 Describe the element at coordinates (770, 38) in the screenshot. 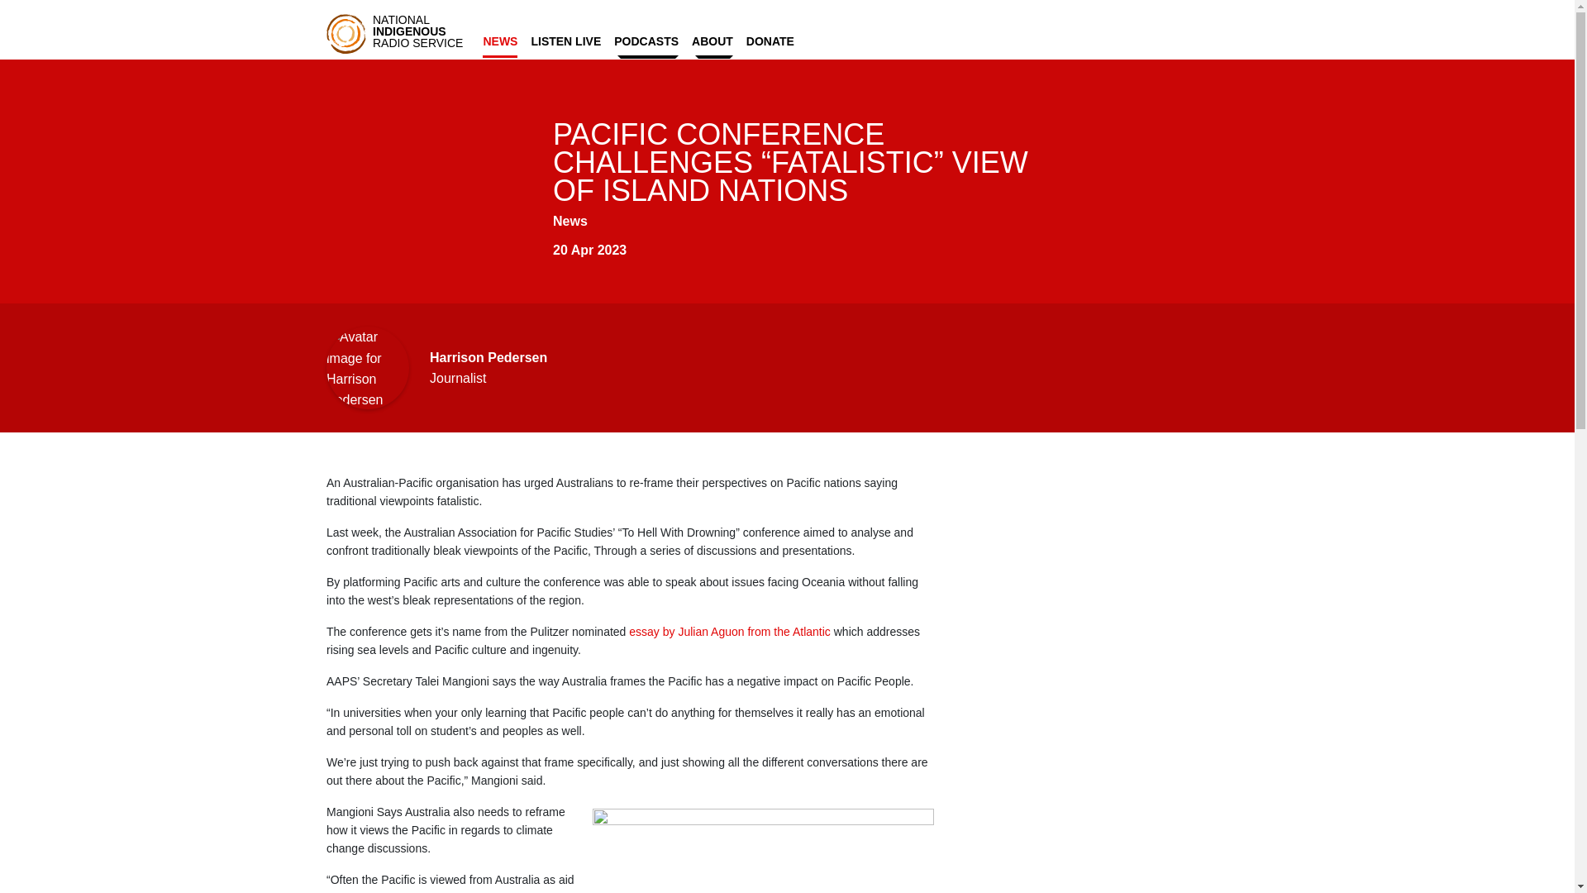

I see `Donate` at that location.